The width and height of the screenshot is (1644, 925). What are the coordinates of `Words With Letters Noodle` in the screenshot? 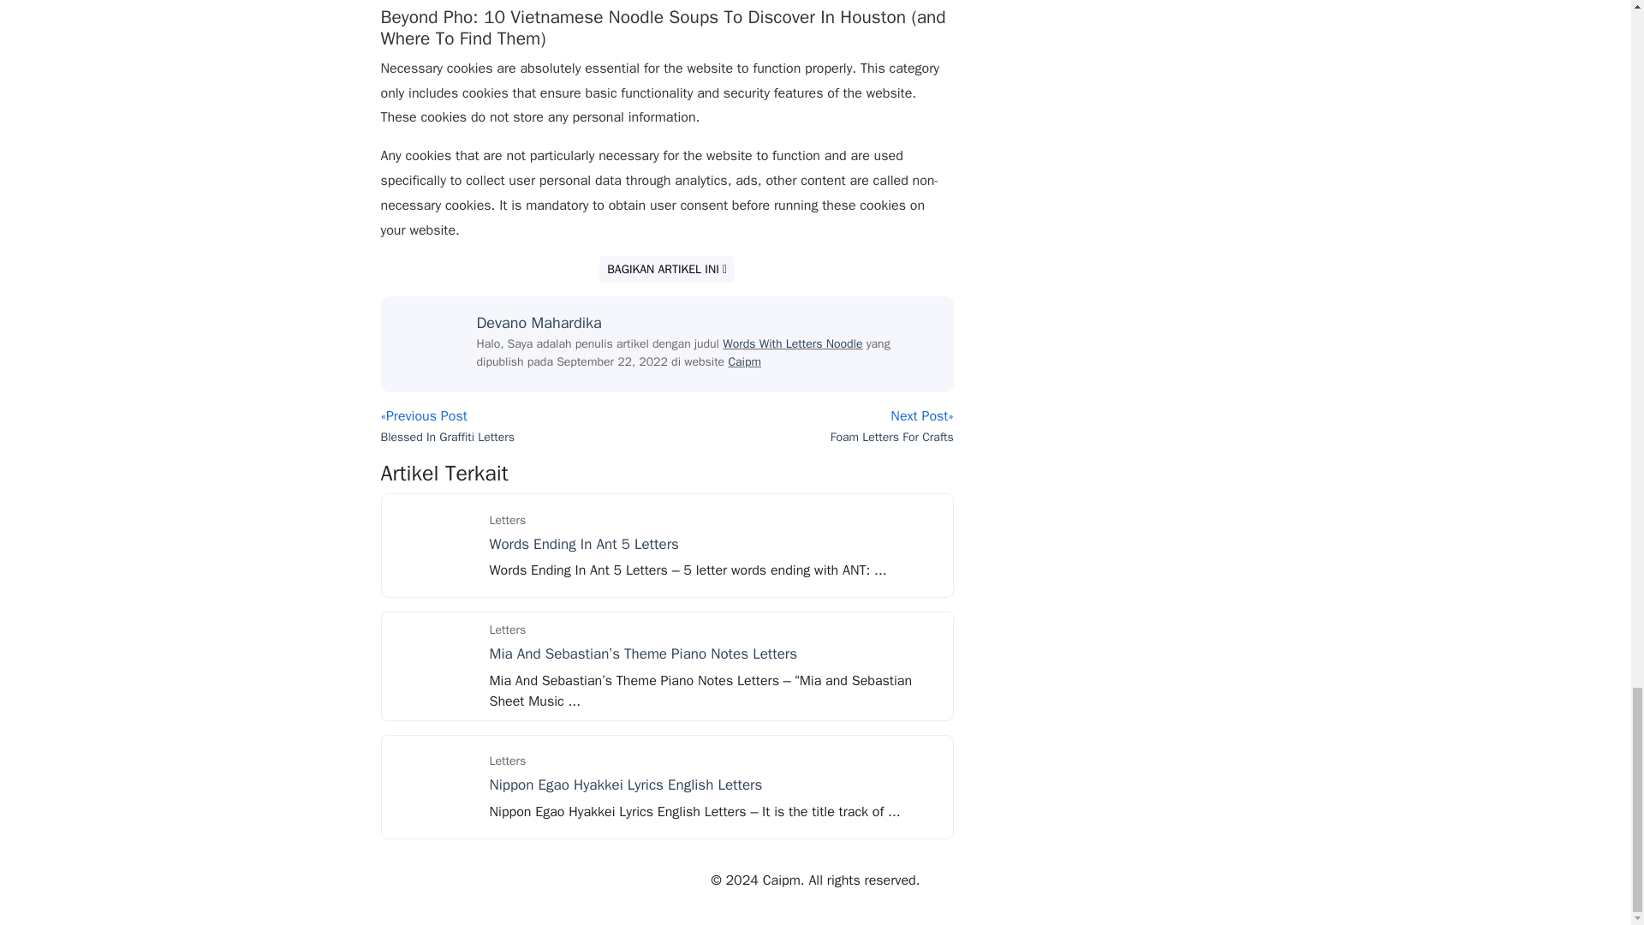 It's located at (792, 344).